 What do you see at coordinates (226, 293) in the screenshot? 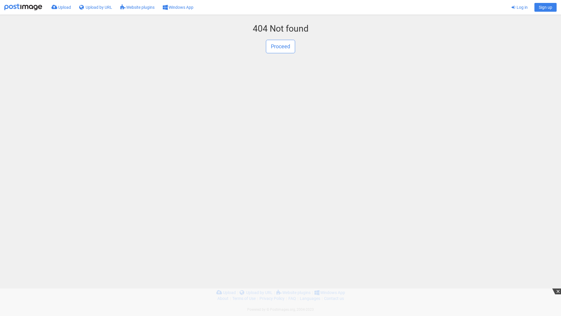
I see `Upload` at bounding box center [226, 293].